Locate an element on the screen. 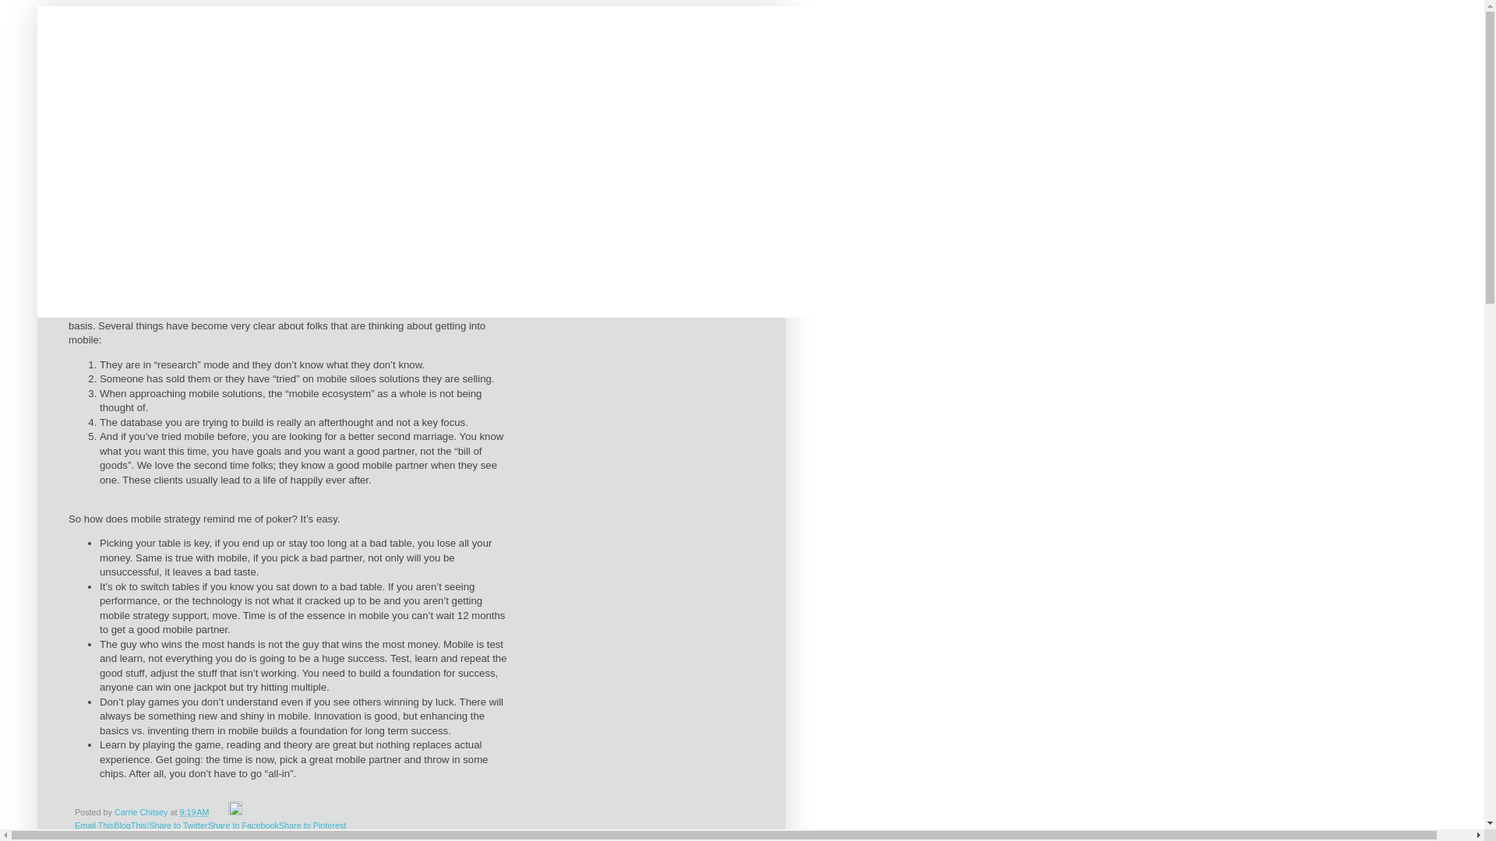 The image size is (1496, 841). Carrie Chitsey is located at coordinates (142, 812).